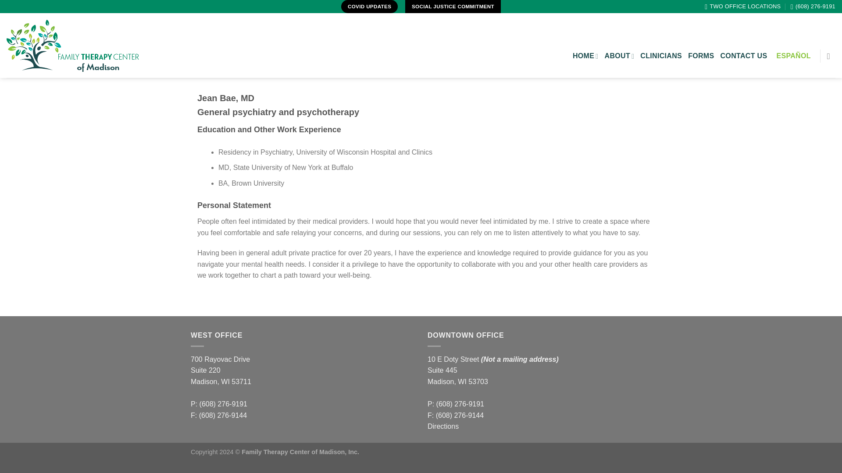 The image size is (842, 473). Describe the element at coordinates (661, 56) in the screenshot. I see `CLINICIANS` at that location.